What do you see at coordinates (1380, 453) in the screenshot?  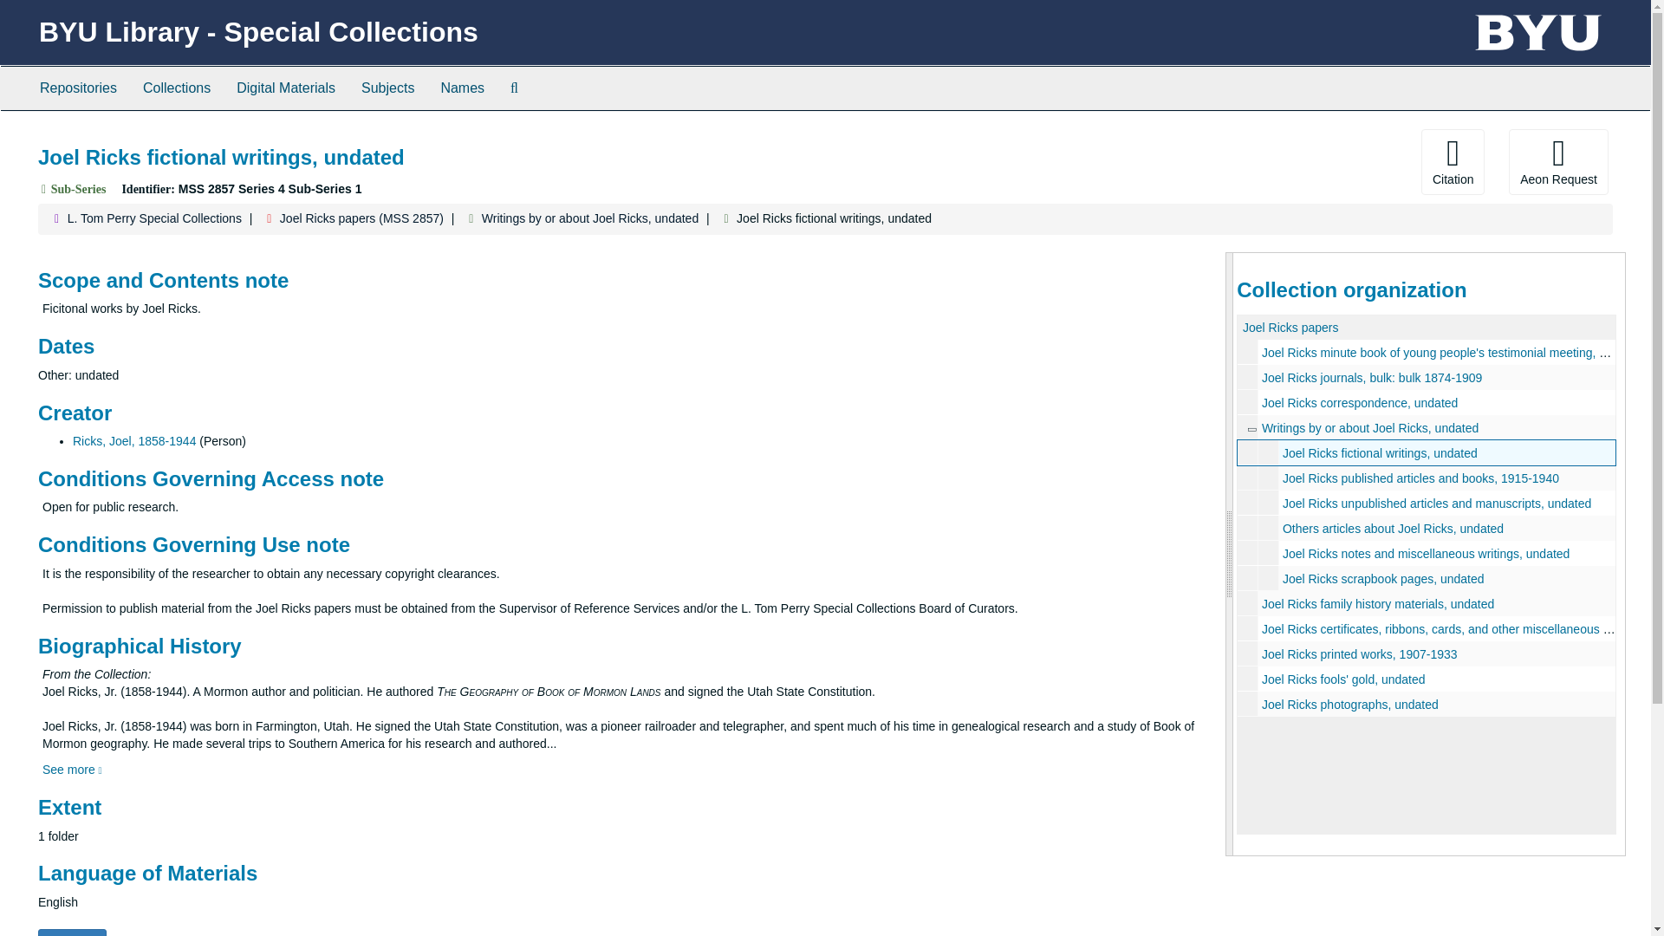 I see `Joel Ricks fictional writings, undated` at bounding box center [1380, 453].